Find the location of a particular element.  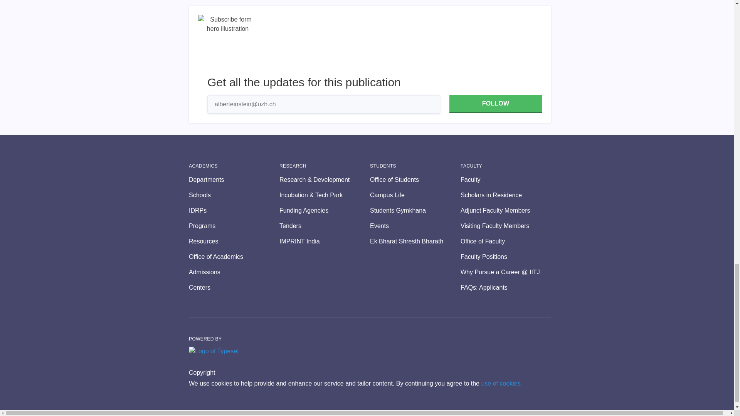

Departments is located at coordinates (234, 179).